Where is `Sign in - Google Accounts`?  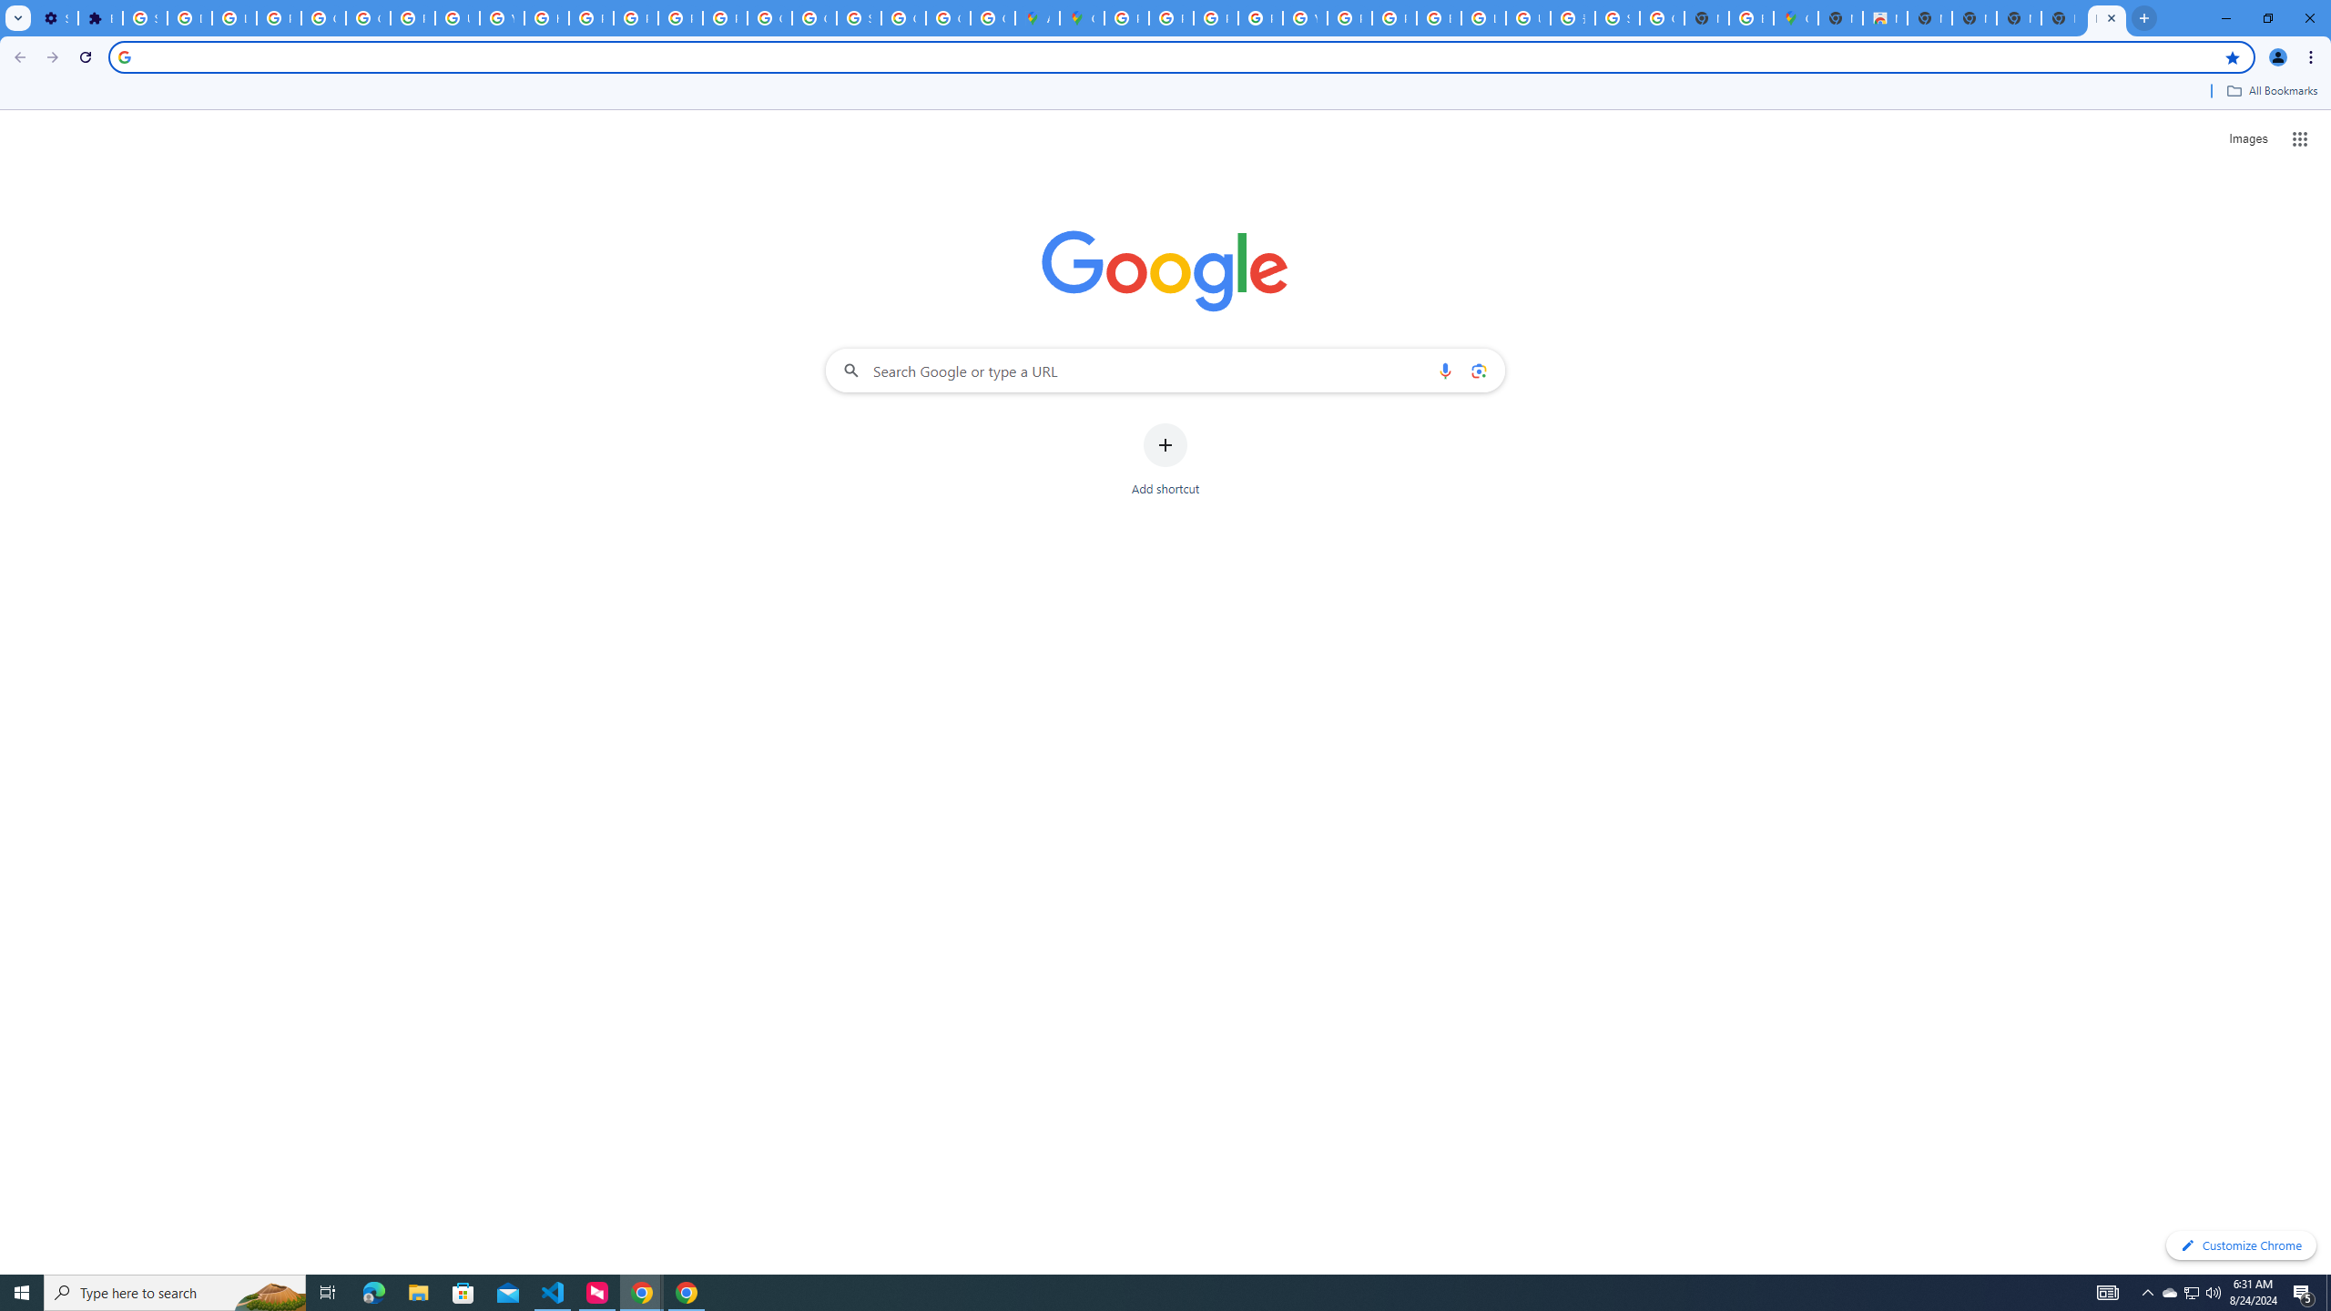 Sign in - Google Accounts is located at coordinates (858, 18).